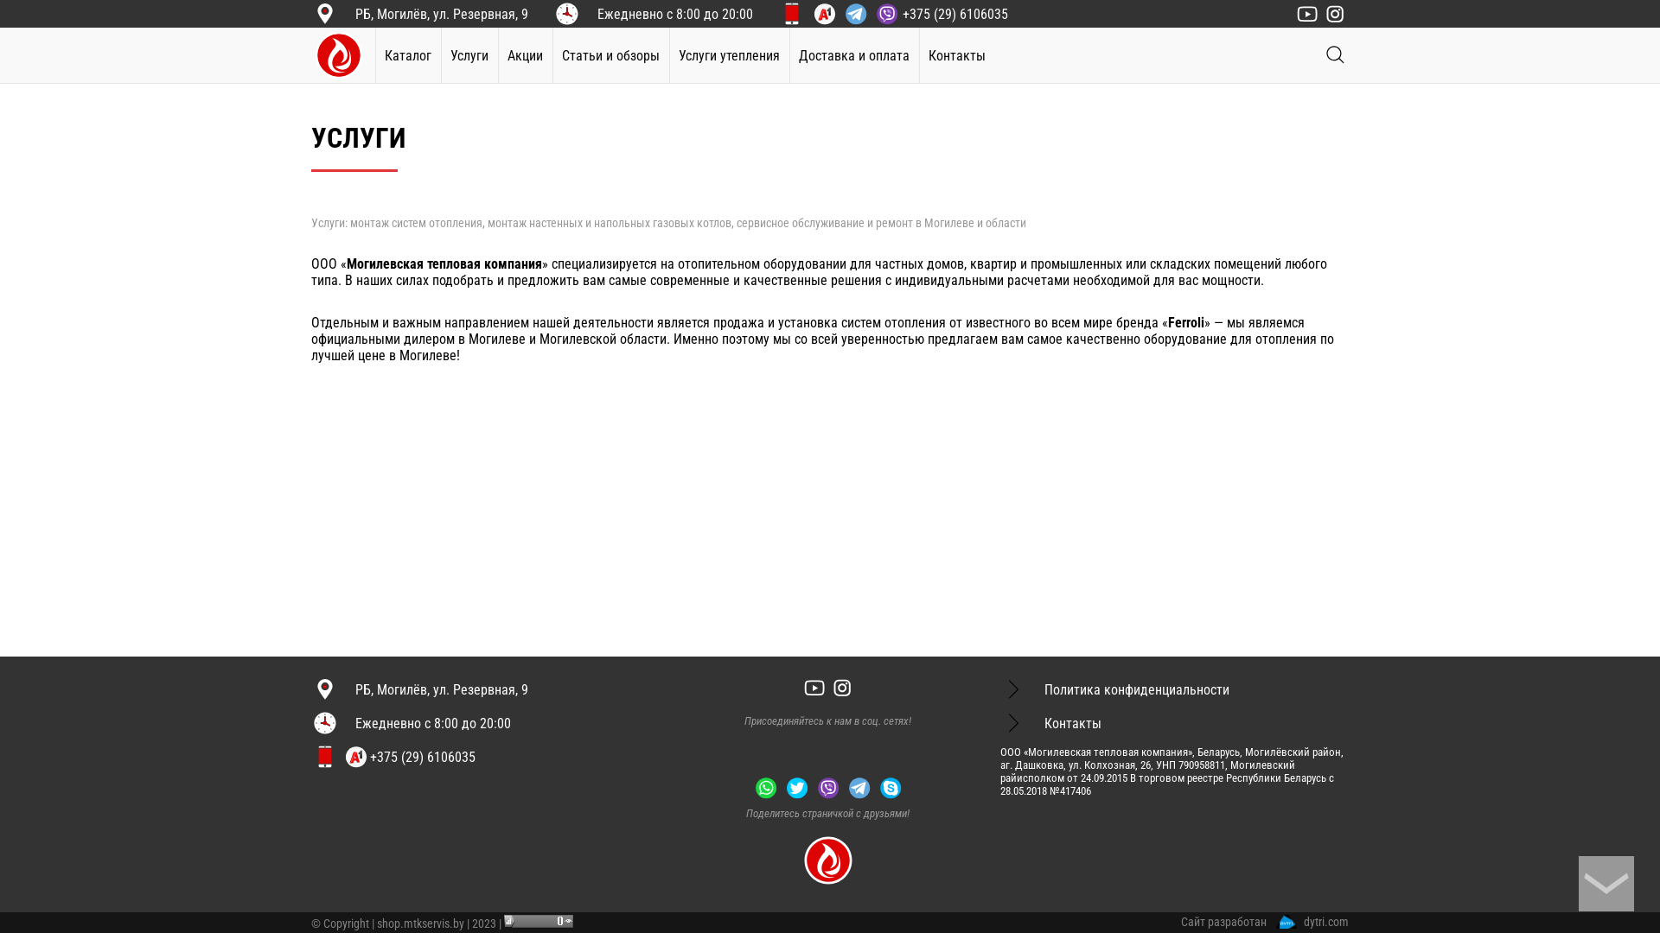 The height and width of the screenshot is (933, 1660). I want to click on Twitter, so click(797, 788).